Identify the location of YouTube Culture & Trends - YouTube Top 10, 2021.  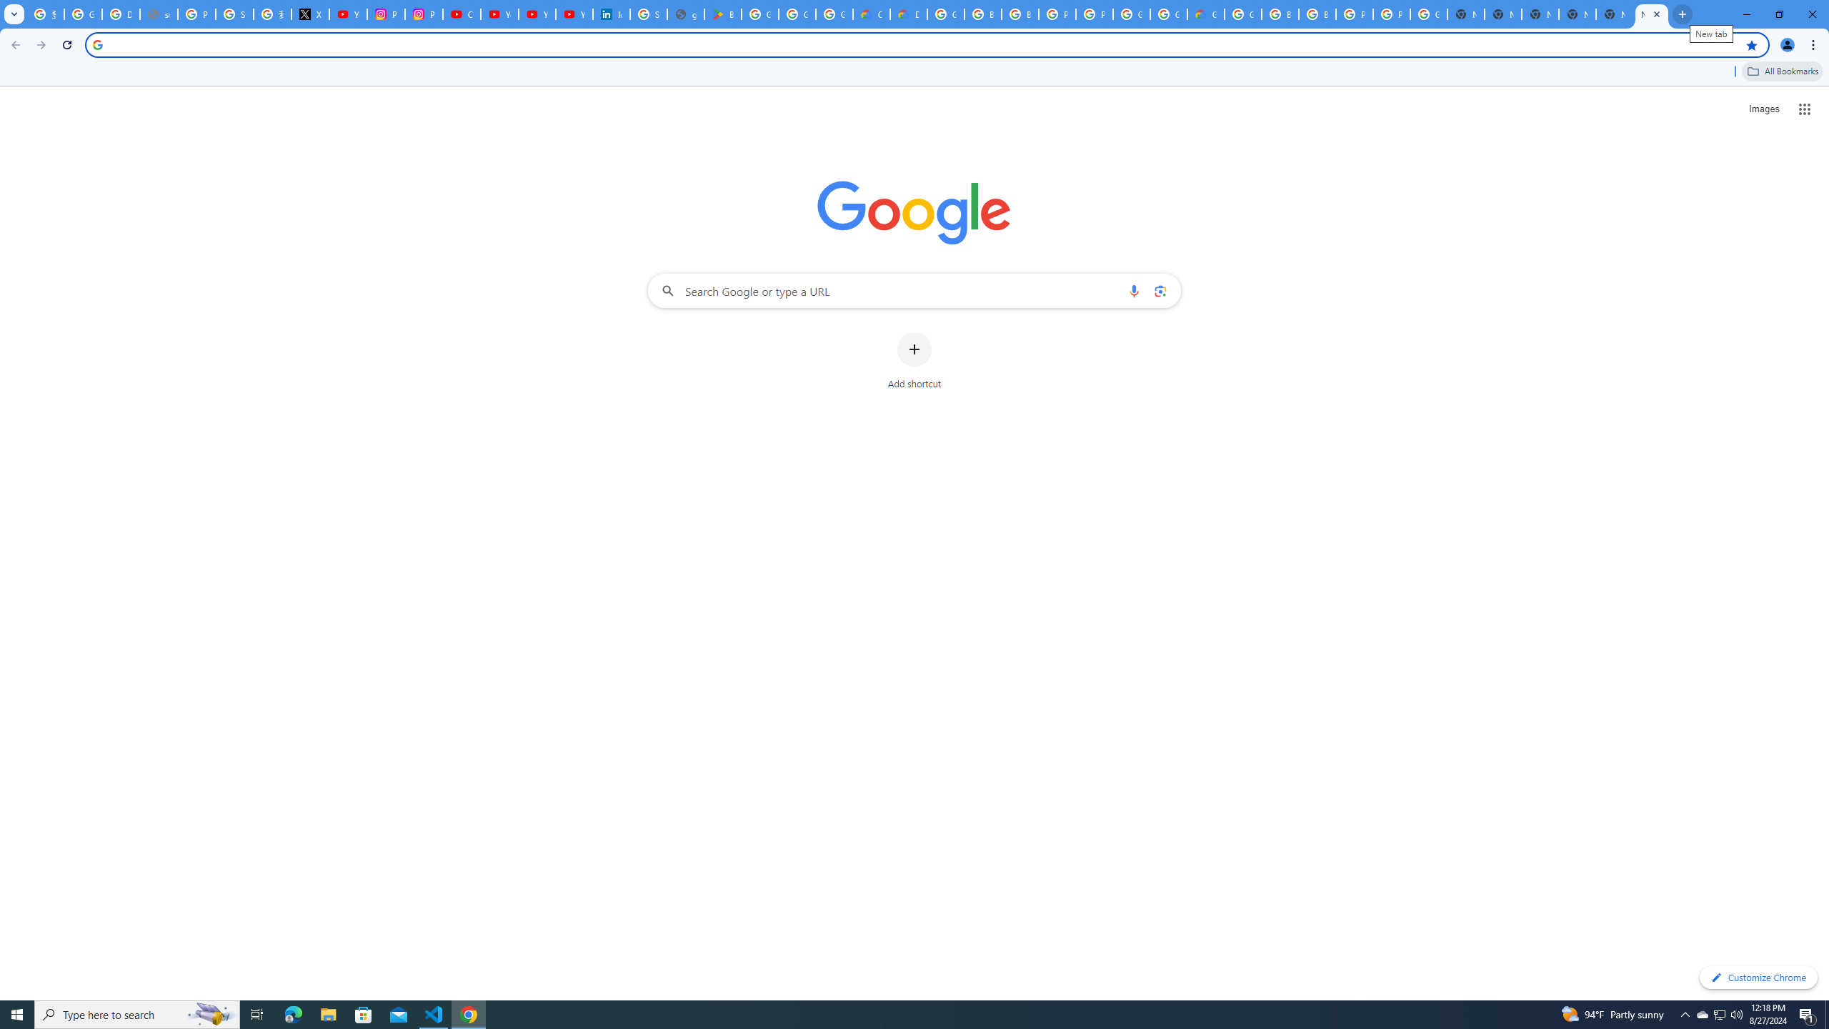
(574, 14).